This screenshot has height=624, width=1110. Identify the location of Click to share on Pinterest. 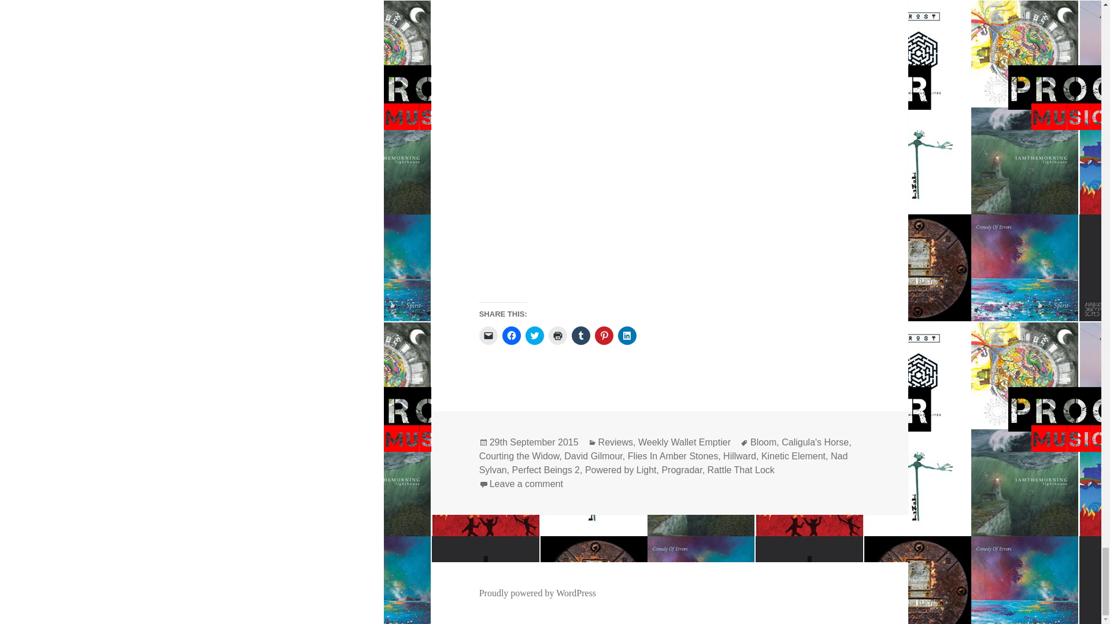
(604, 335).